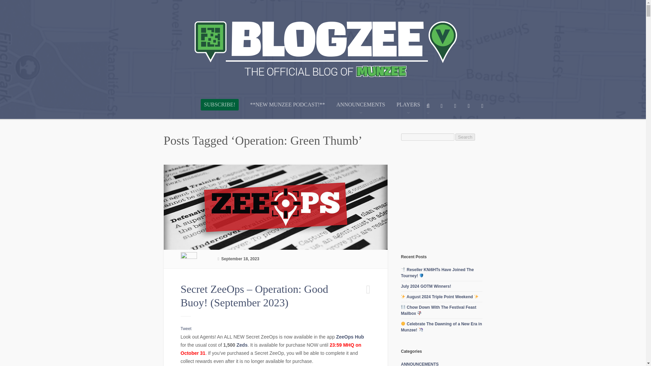 The width and height of the screenshot is (651, 366). What do you see at coordinates (465, 137) in the screenshot?
I see `Search` at bounding box center [465, 137].